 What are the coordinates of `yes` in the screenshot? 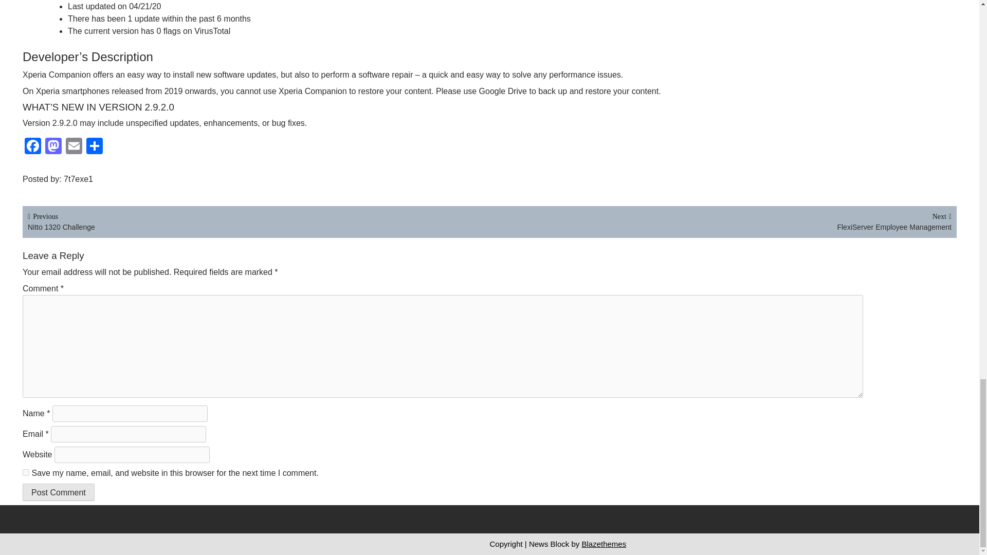 It's located at (720, 221).